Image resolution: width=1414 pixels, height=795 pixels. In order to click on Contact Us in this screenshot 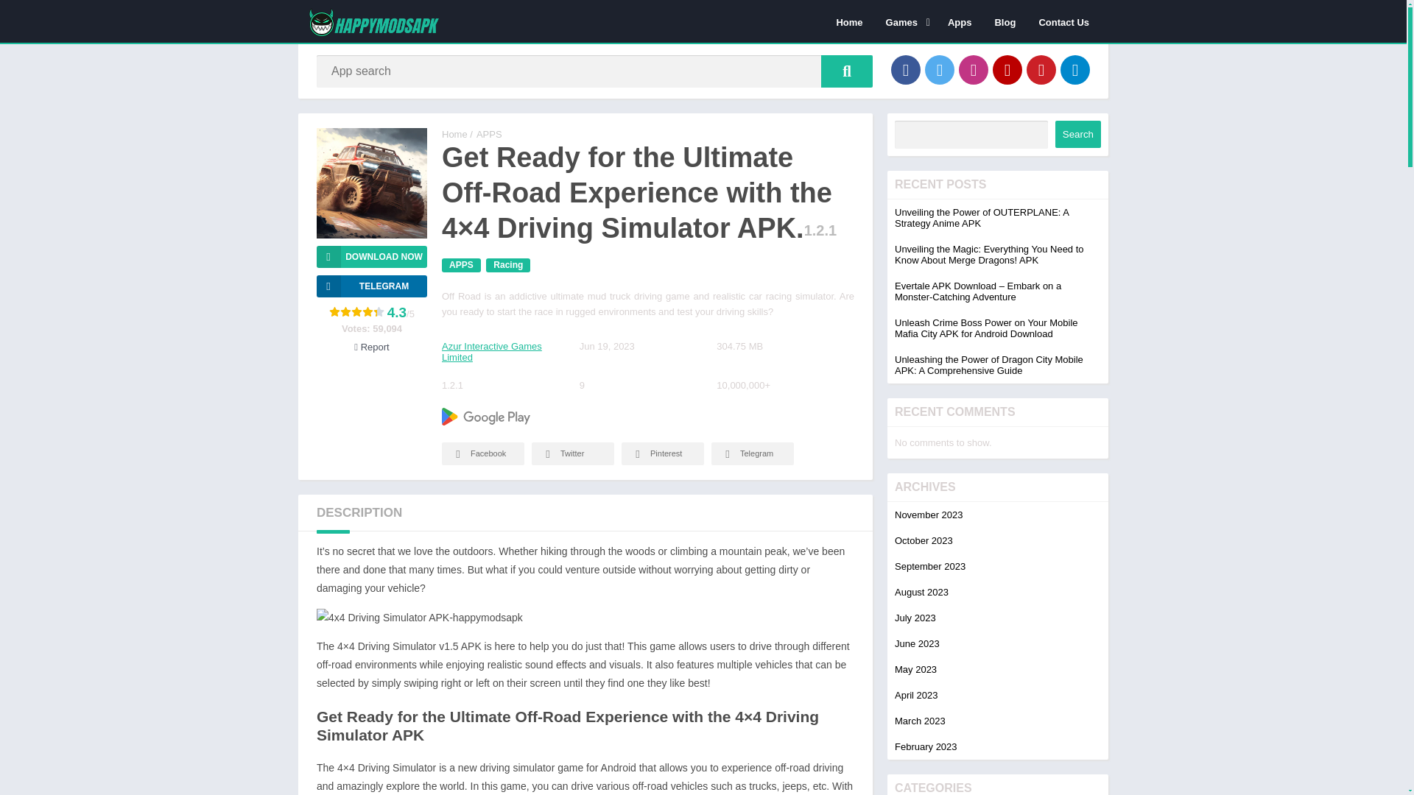, I will do `click(1063, 21)`.